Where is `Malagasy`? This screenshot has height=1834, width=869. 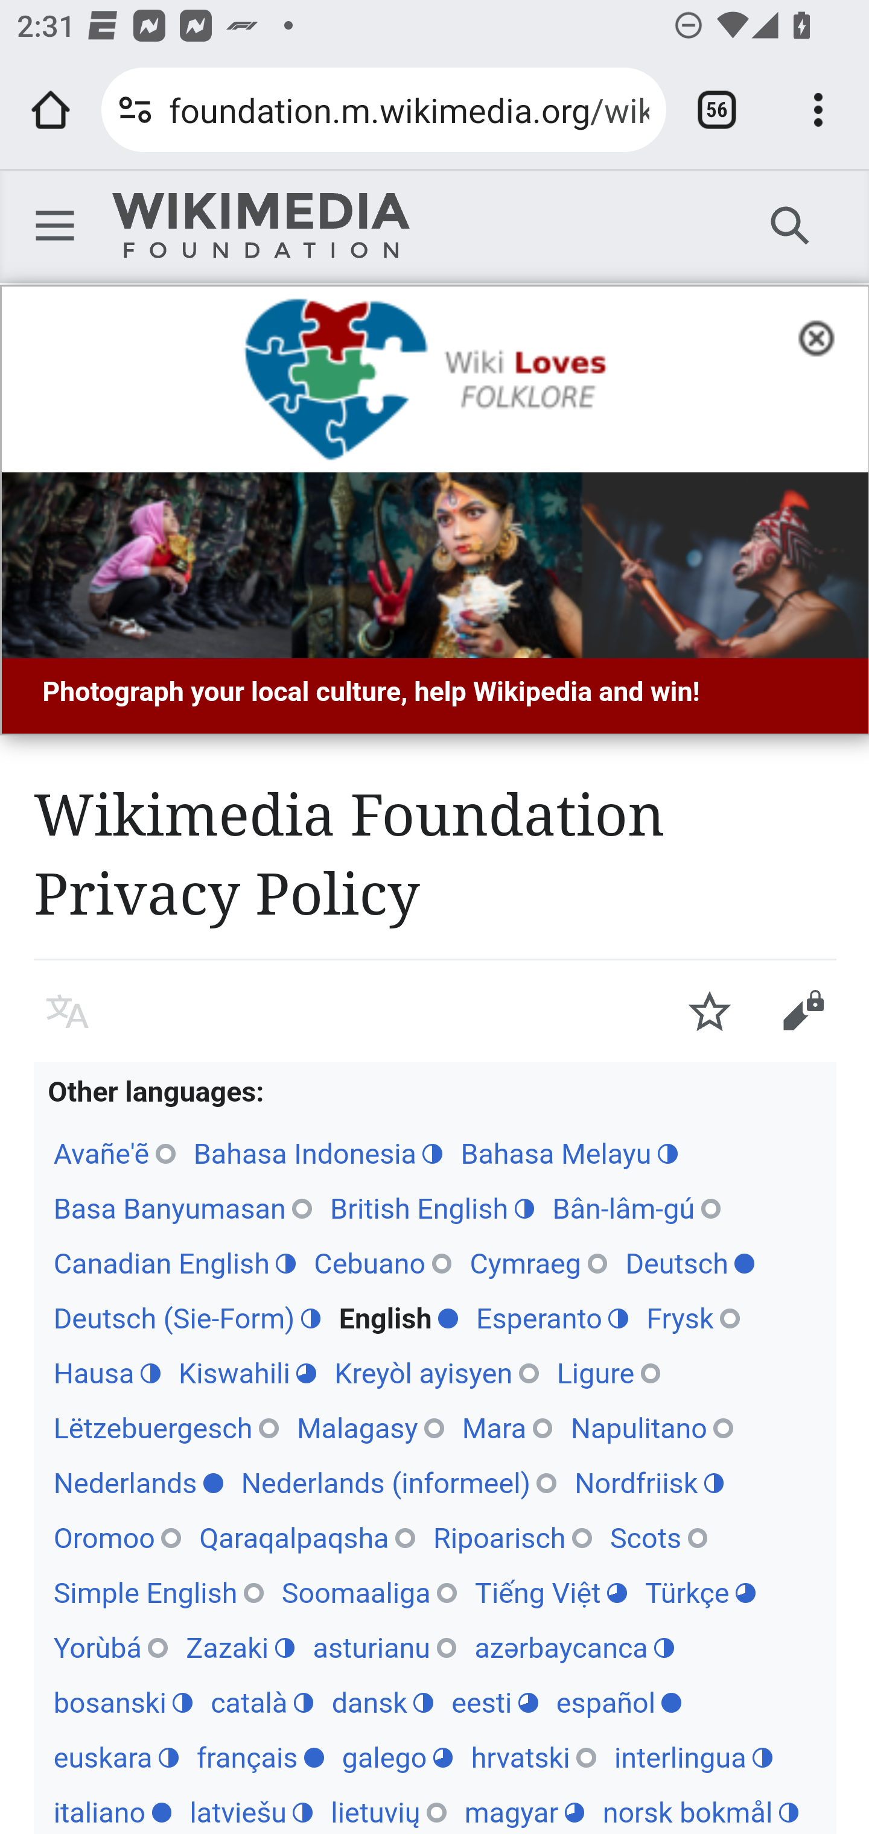 Malagasy is located at coordinates (370, 1427).